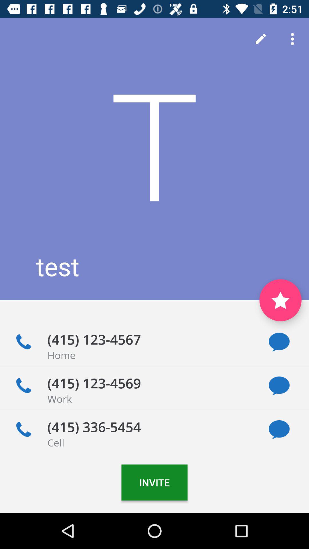  I want to click on click to message option, so click(279, 429).